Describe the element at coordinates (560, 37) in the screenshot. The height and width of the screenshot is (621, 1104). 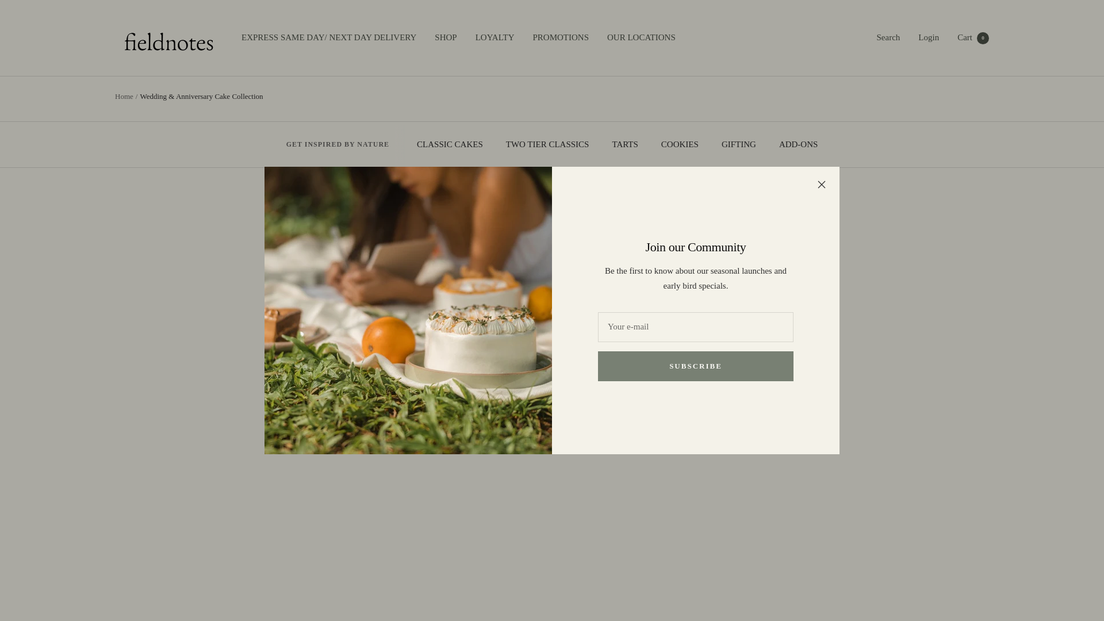
I see `PROMOTIONS` at that location.